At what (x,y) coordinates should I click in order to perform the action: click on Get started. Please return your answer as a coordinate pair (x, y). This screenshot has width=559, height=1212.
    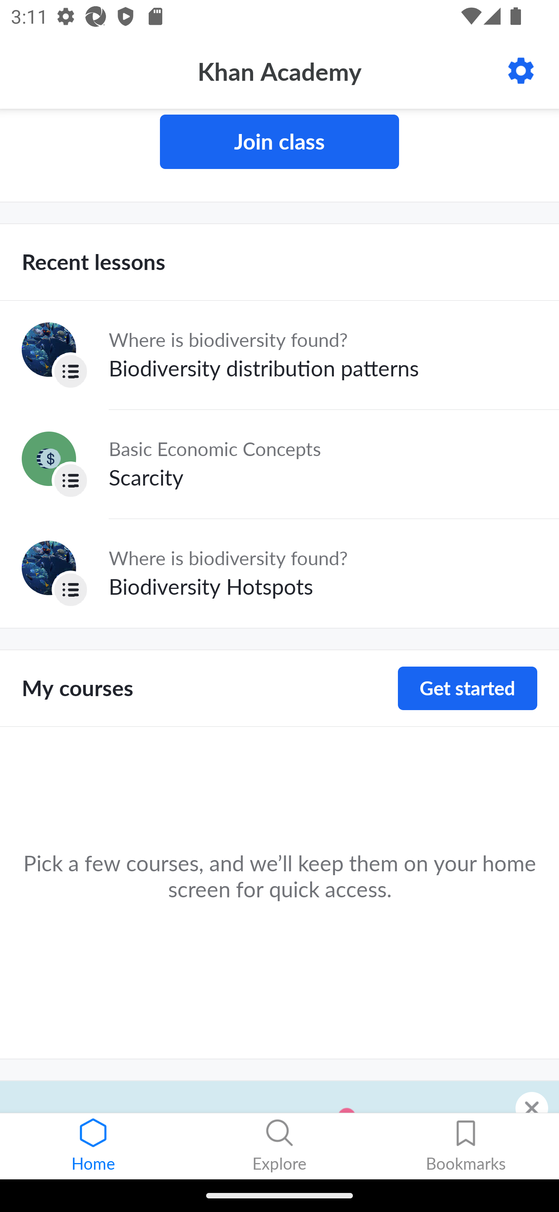
    Looking at the image, I should click on (467, 688).